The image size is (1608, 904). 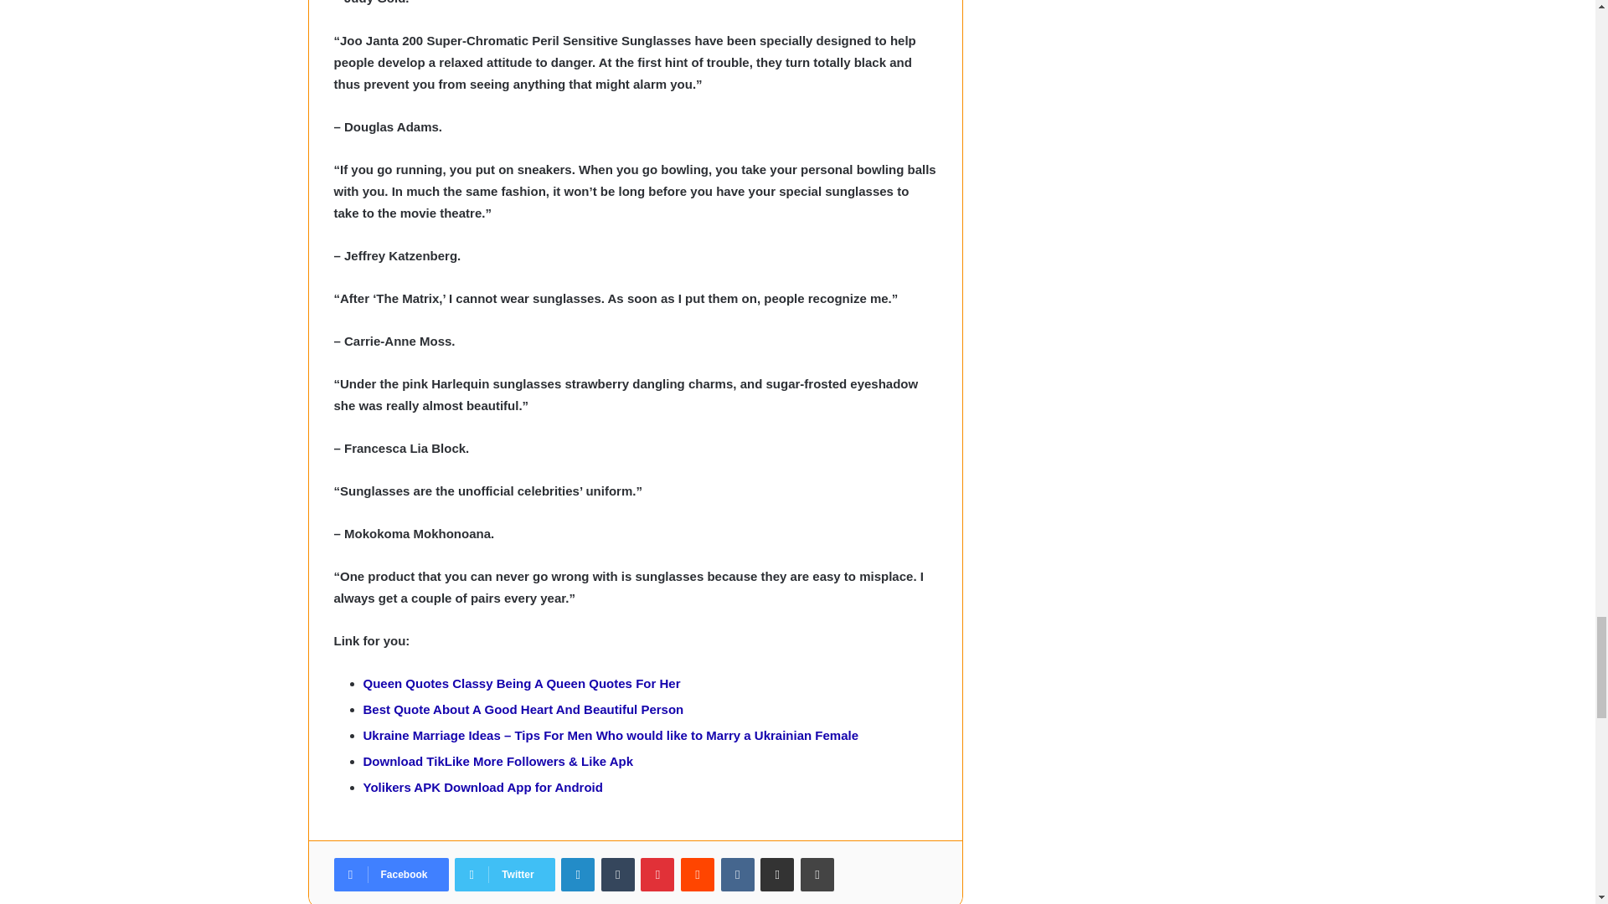 What do you see at coordinates (504, 874) in the screenshot?
I see `Twitter` at bounding box center [504, 874].